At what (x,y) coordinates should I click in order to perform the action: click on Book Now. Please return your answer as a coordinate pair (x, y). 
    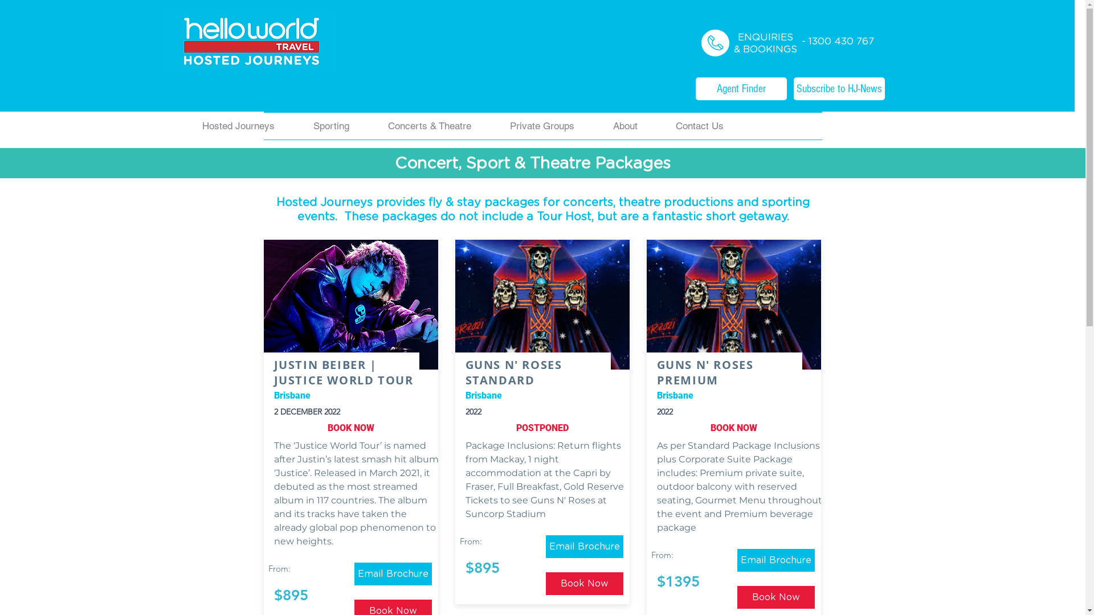
    Looking at the image, I should click on (776, 597).